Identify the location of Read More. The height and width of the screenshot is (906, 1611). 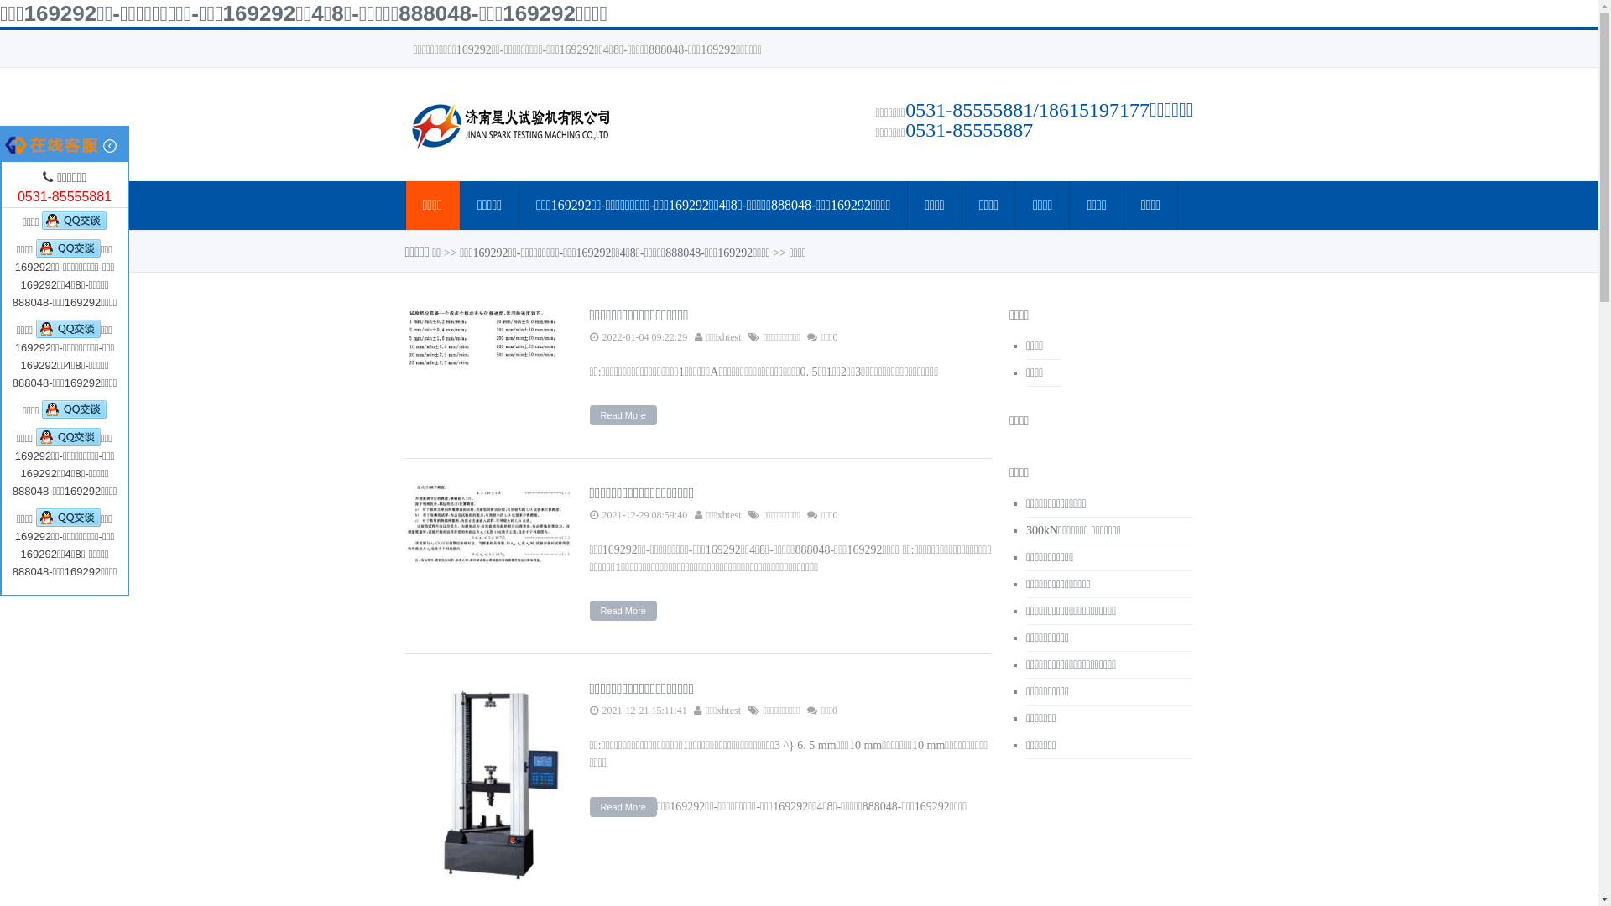
(623, 807).